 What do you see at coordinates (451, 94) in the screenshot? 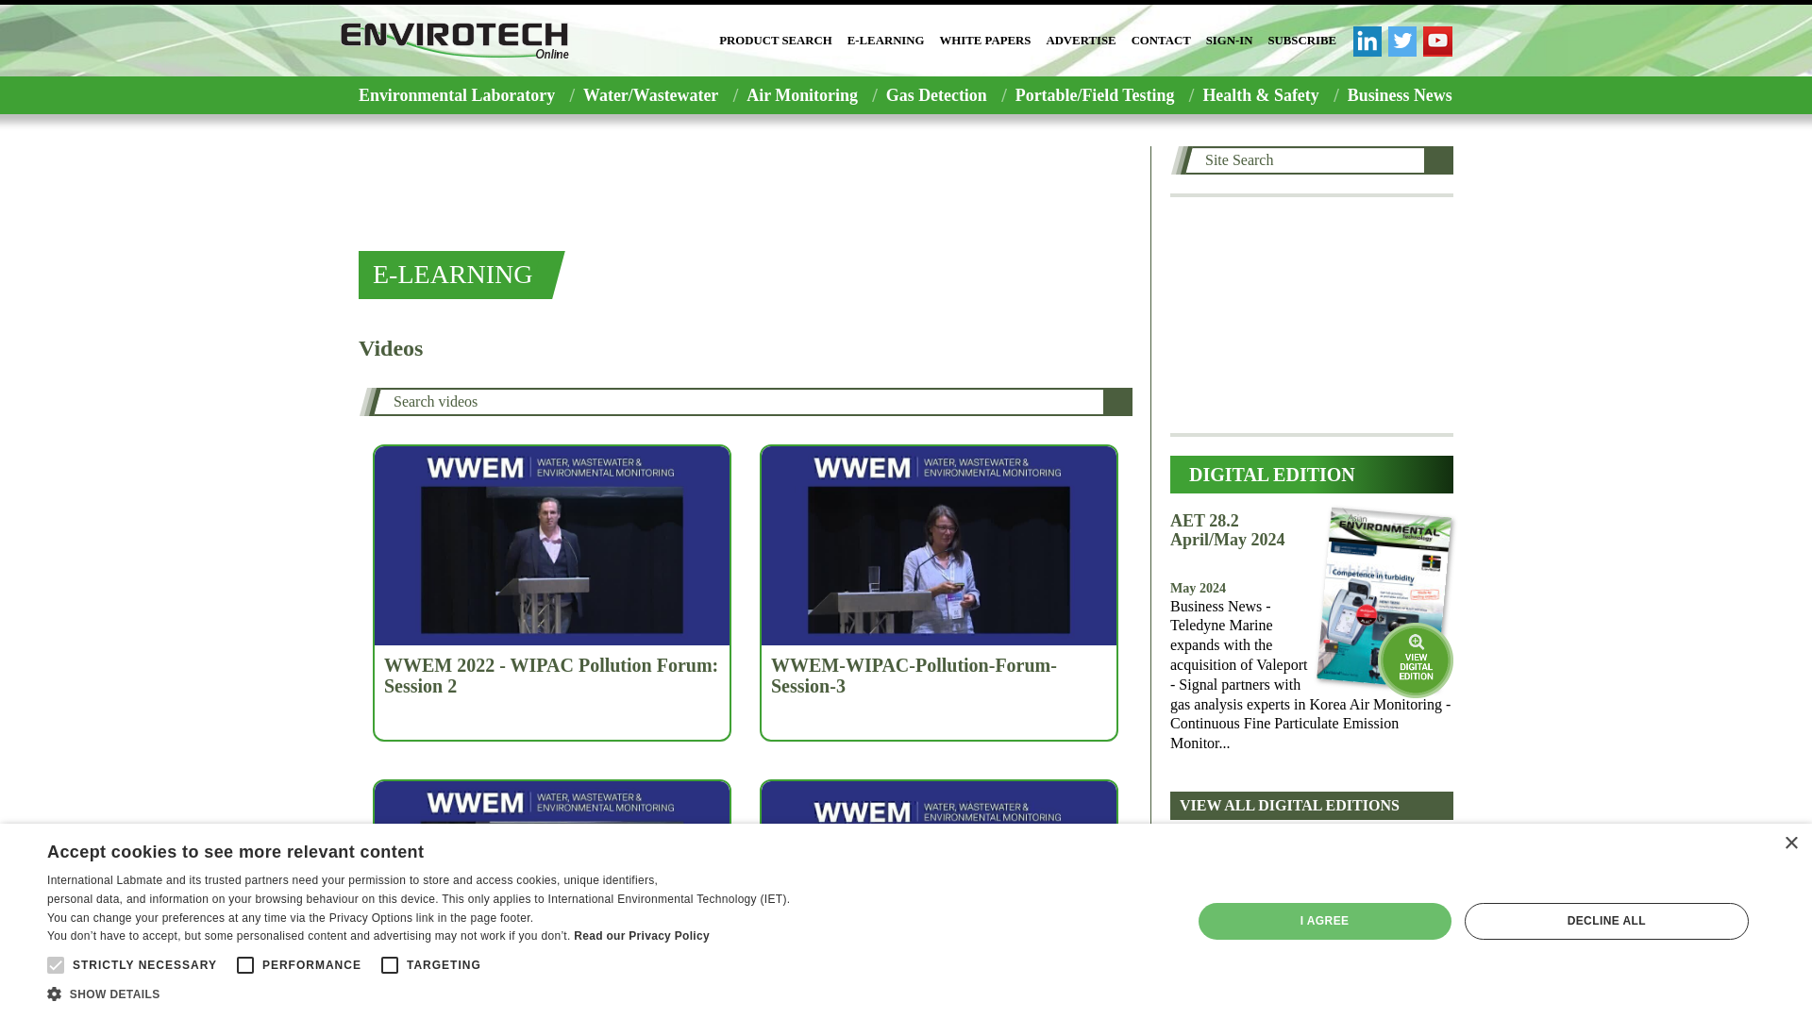
I see `Environmental Laboratory` at bounding box center [451, 94].